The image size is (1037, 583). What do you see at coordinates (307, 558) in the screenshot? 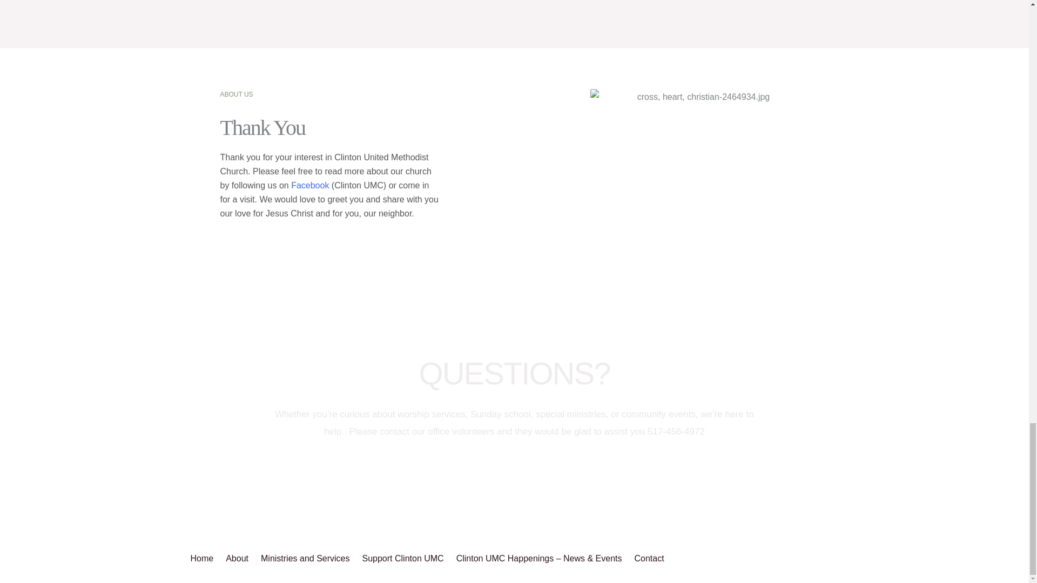
I see `Ministries and Services` at bounding box center [307, 558].